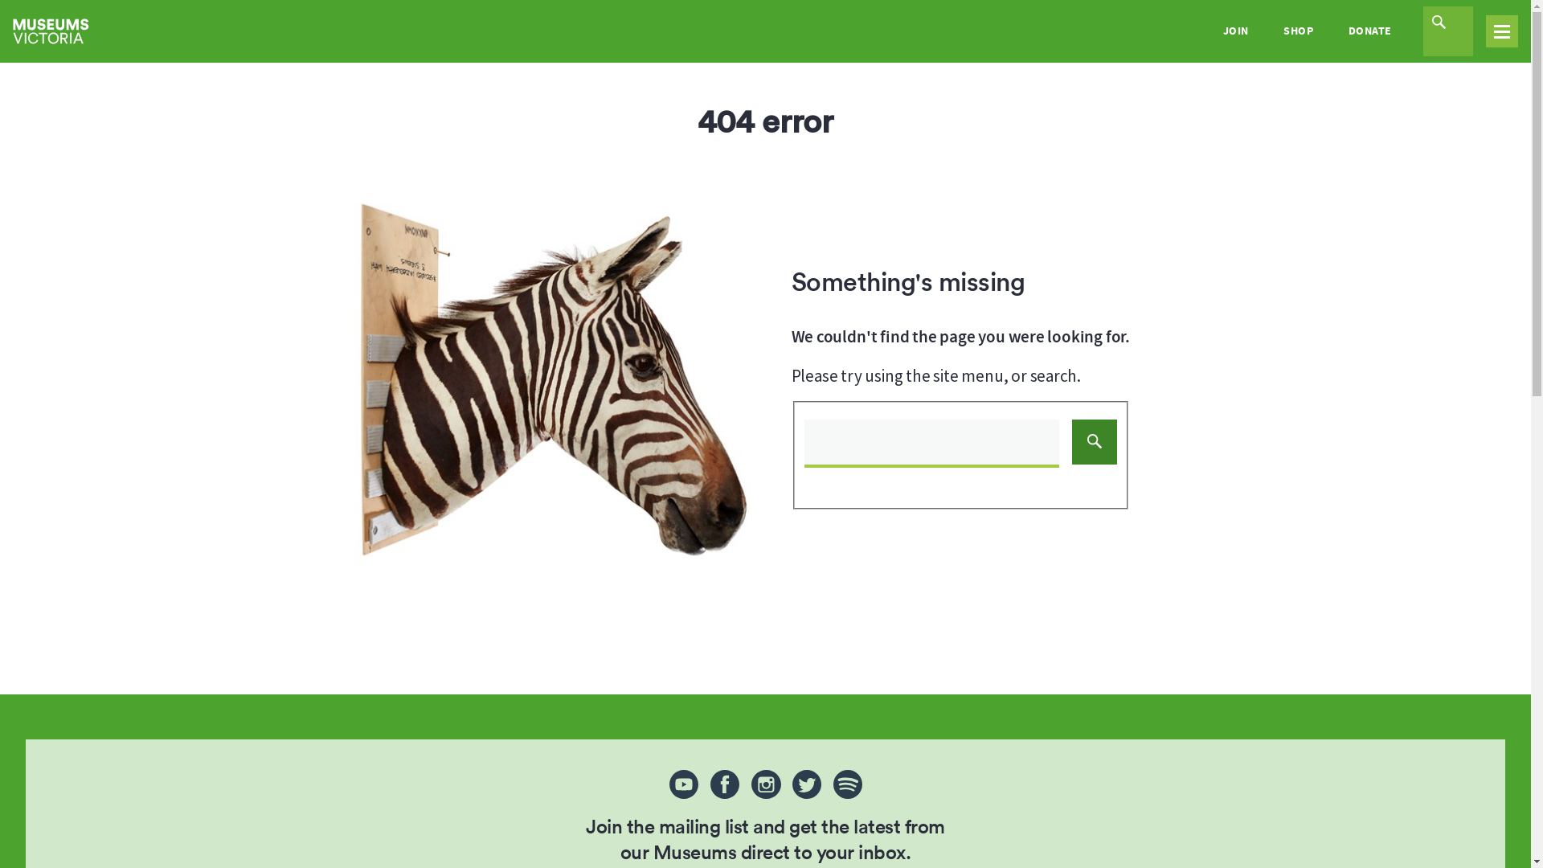  What do you see at coordinates (1299, 31) in the screenshot?
I see `SHOP` at bounding box center [1299, 31].